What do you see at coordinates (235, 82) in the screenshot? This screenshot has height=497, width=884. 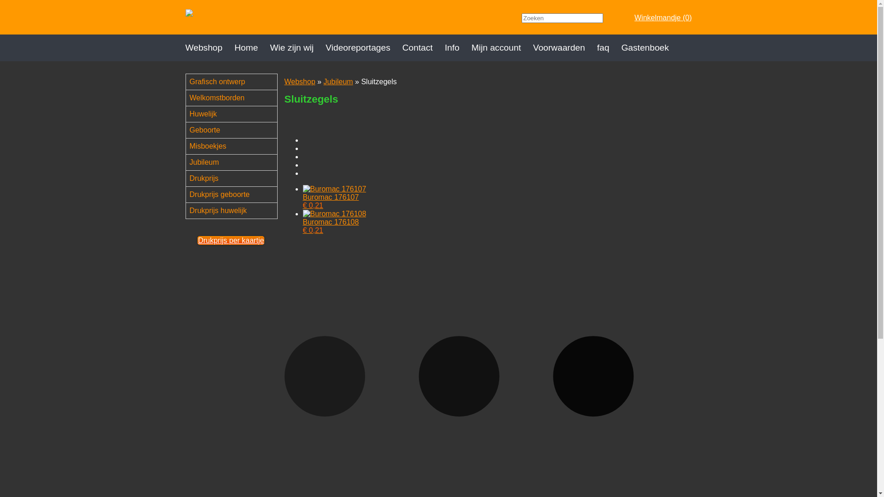 I see `Grafisch ontwerp` at bounding box center [235, 82].